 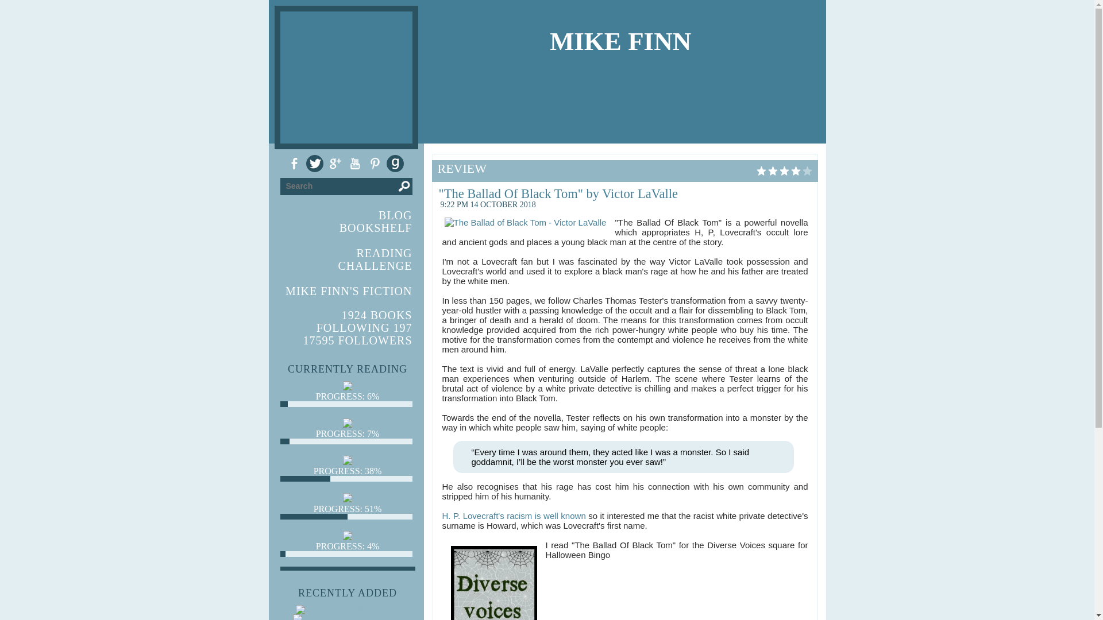 What do you see at coordinates (487, 203) in the screenshot?
I see `9:22 PM 14 OCTOBER 2018` at bounding box center [487, 203].